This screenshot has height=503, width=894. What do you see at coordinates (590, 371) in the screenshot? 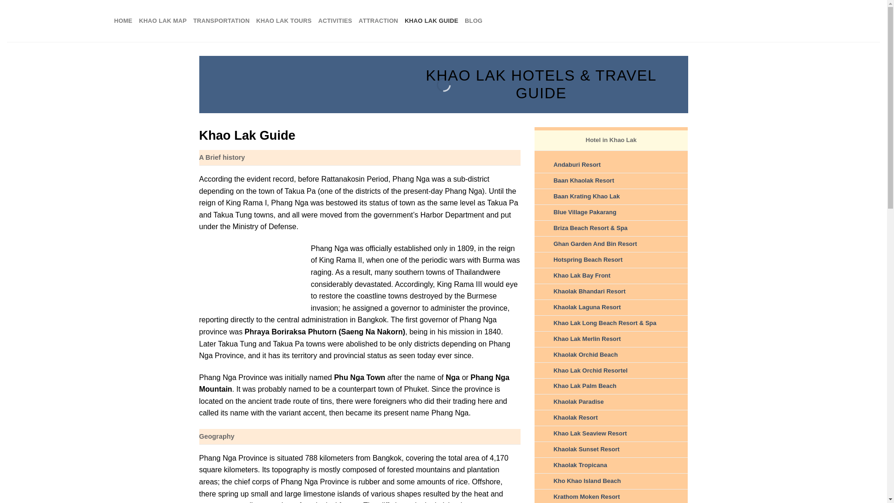
I see `Khao Lak Orchid Resortel` at bounding box center [590, 371].